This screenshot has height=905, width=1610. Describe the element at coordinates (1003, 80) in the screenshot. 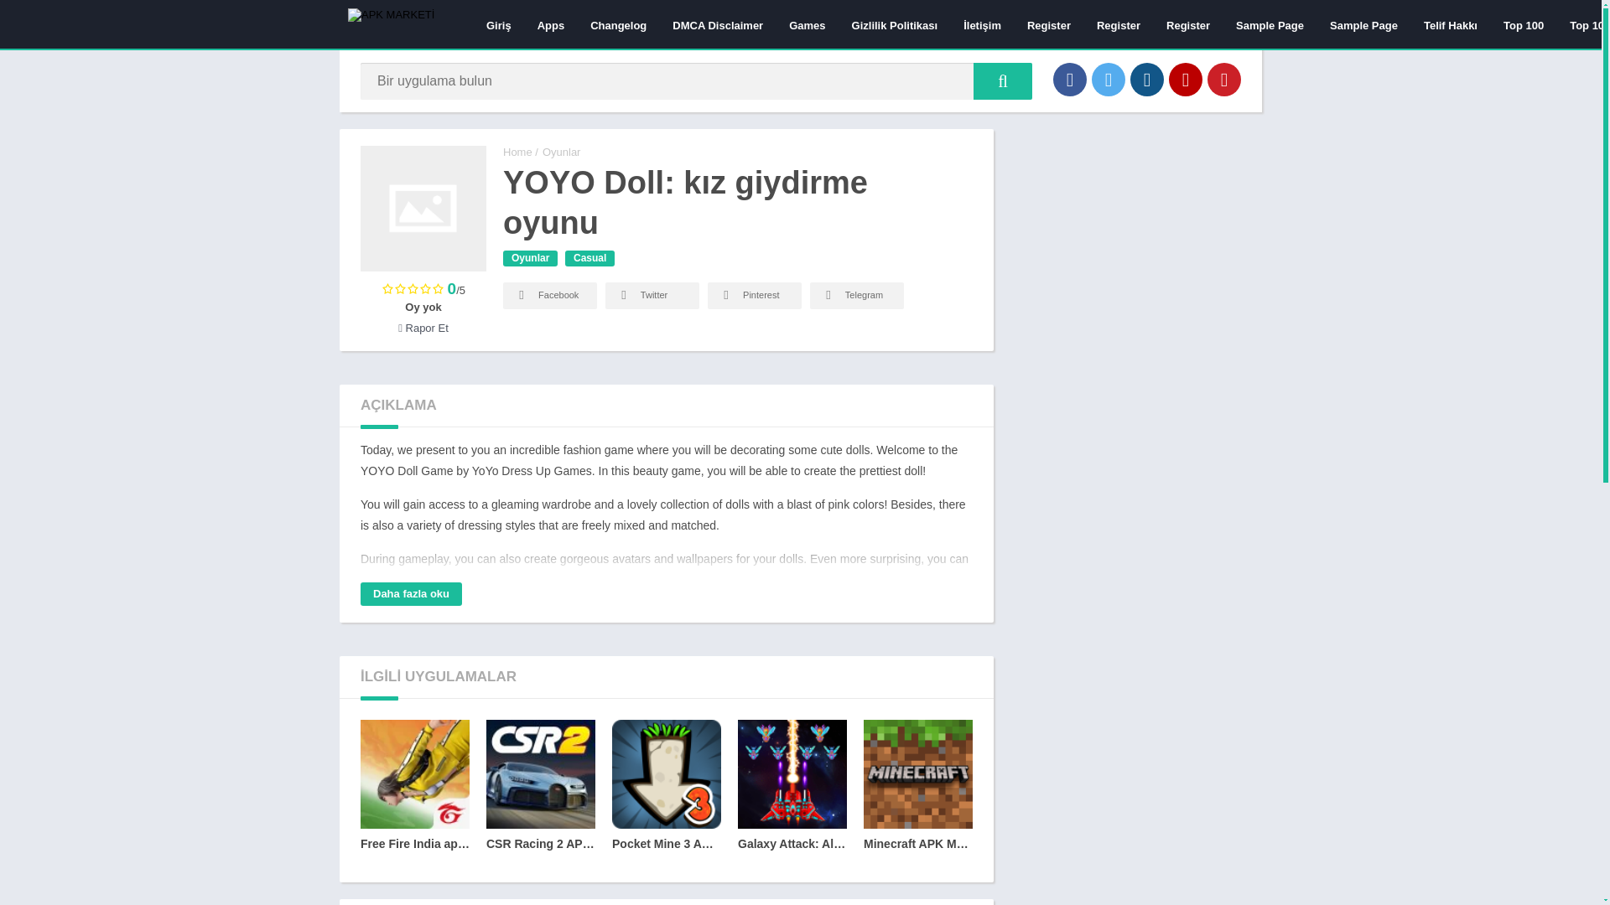

I see `Bir uygulama bulun` at that location.